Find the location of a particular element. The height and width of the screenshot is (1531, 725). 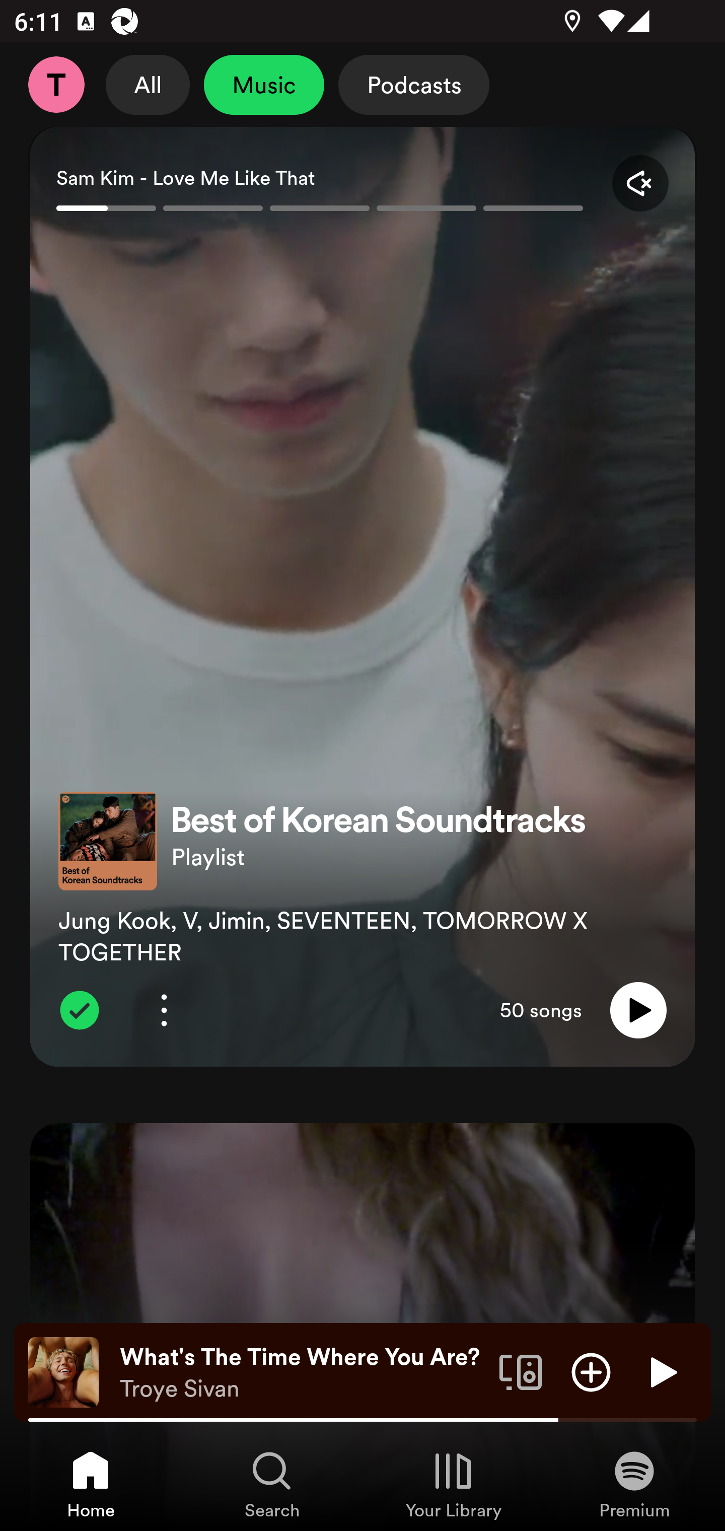

Play is located at coordinates (638, 1010).